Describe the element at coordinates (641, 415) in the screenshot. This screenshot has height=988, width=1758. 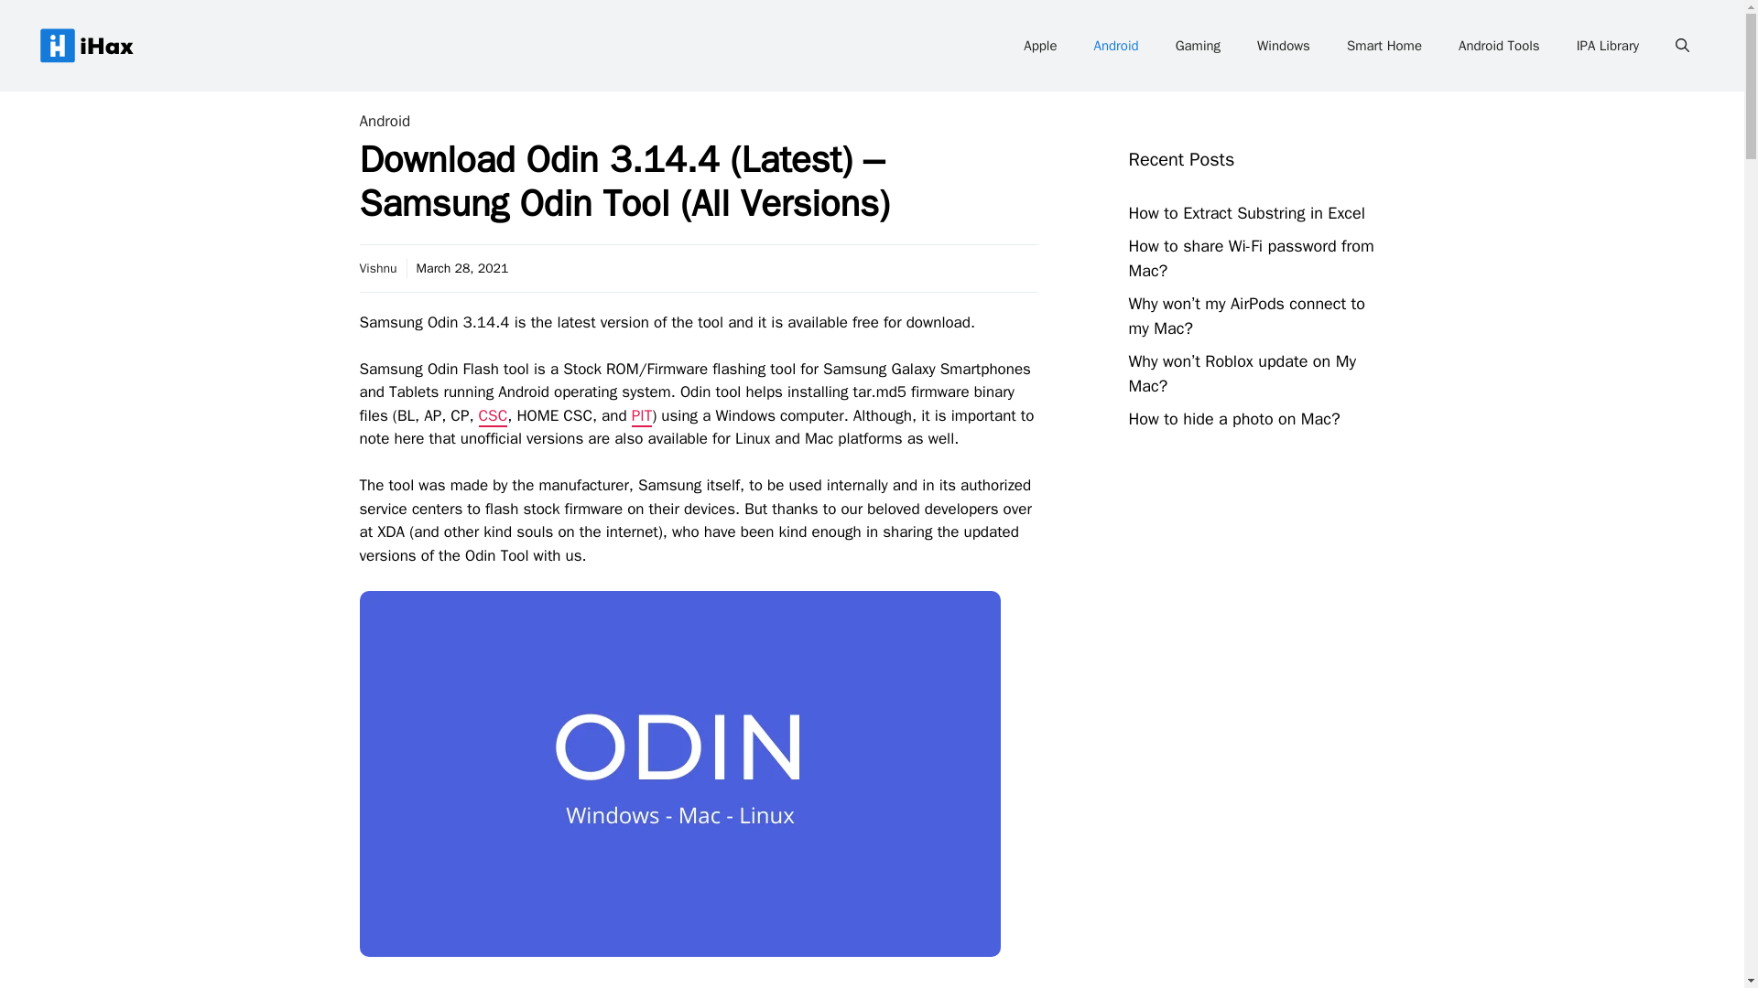
I see `PIT` at that location.